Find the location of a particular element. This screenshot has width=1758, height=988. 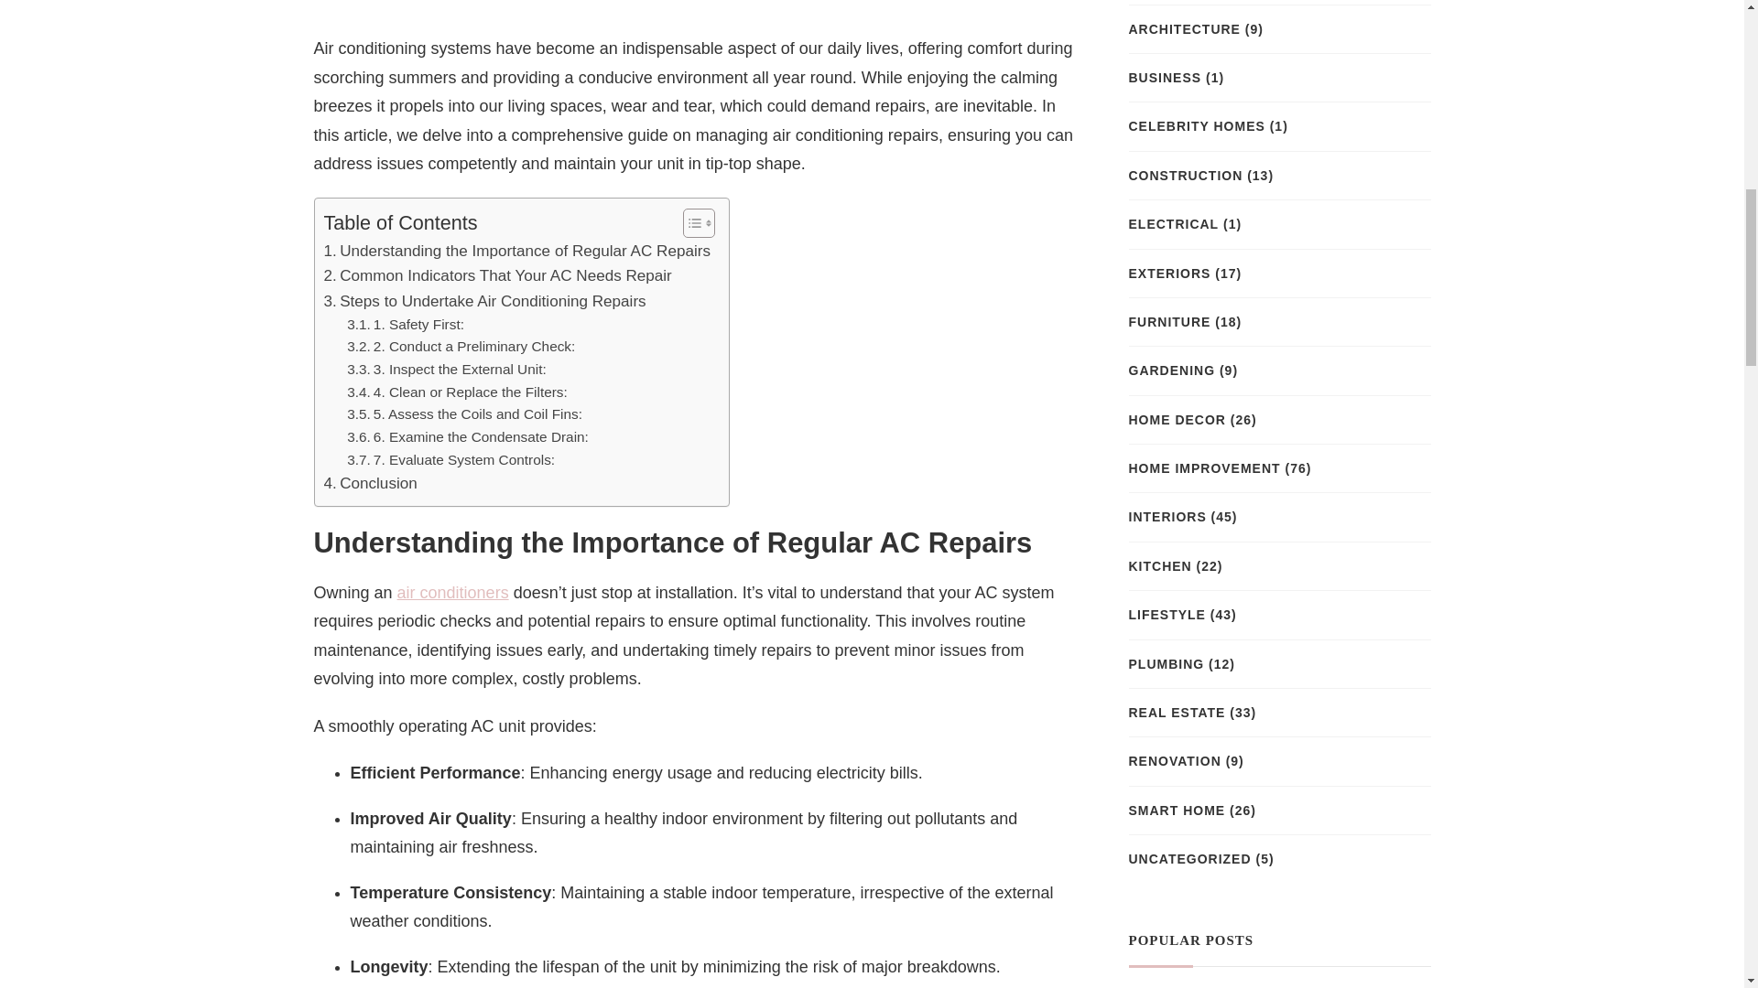

7. Evaluate System Controls: is located at coordinates (450, 461).